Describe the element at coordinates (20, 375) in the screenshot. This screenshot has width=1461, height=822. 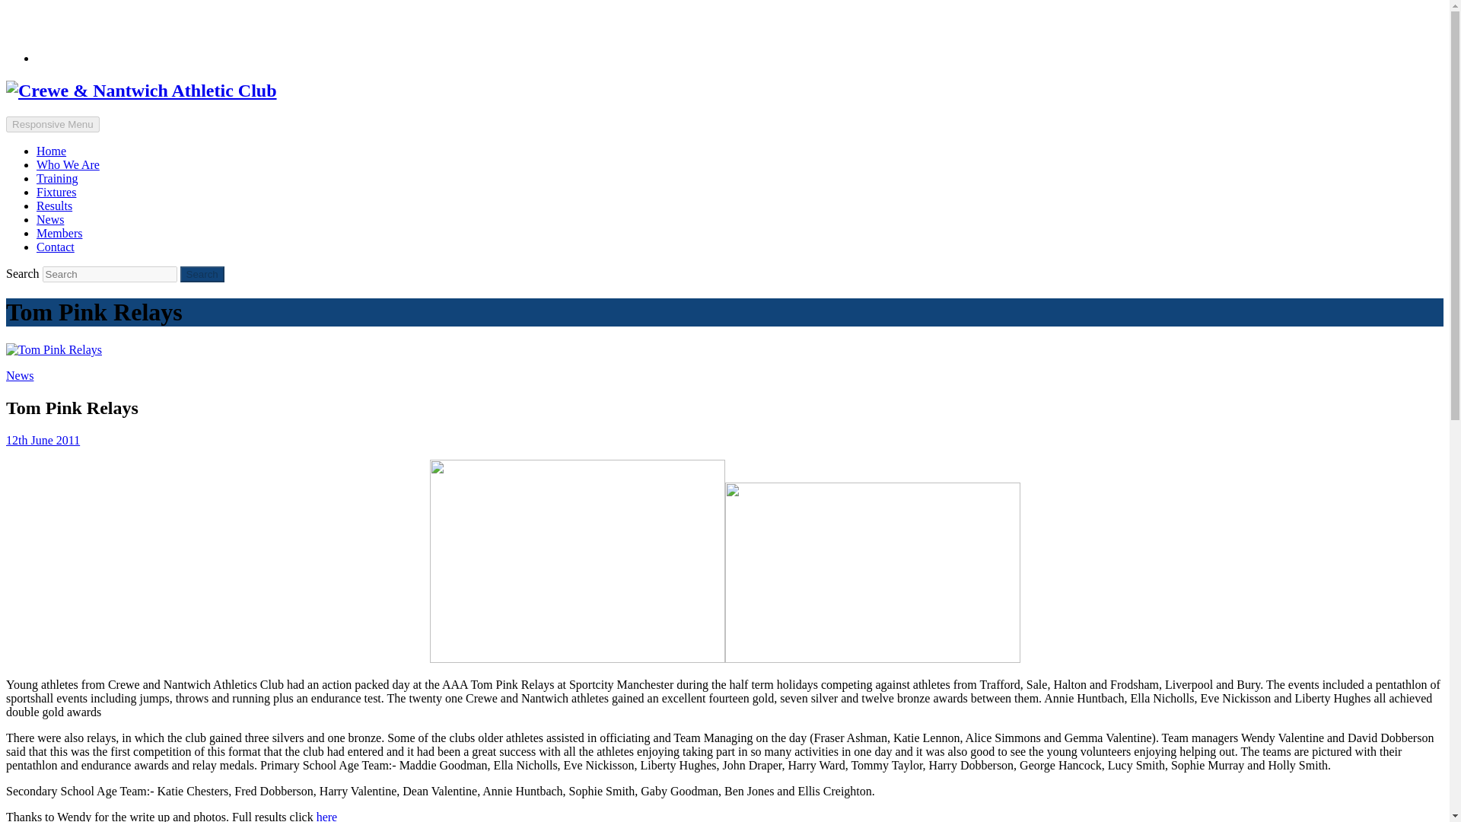
I see `News` at that location.